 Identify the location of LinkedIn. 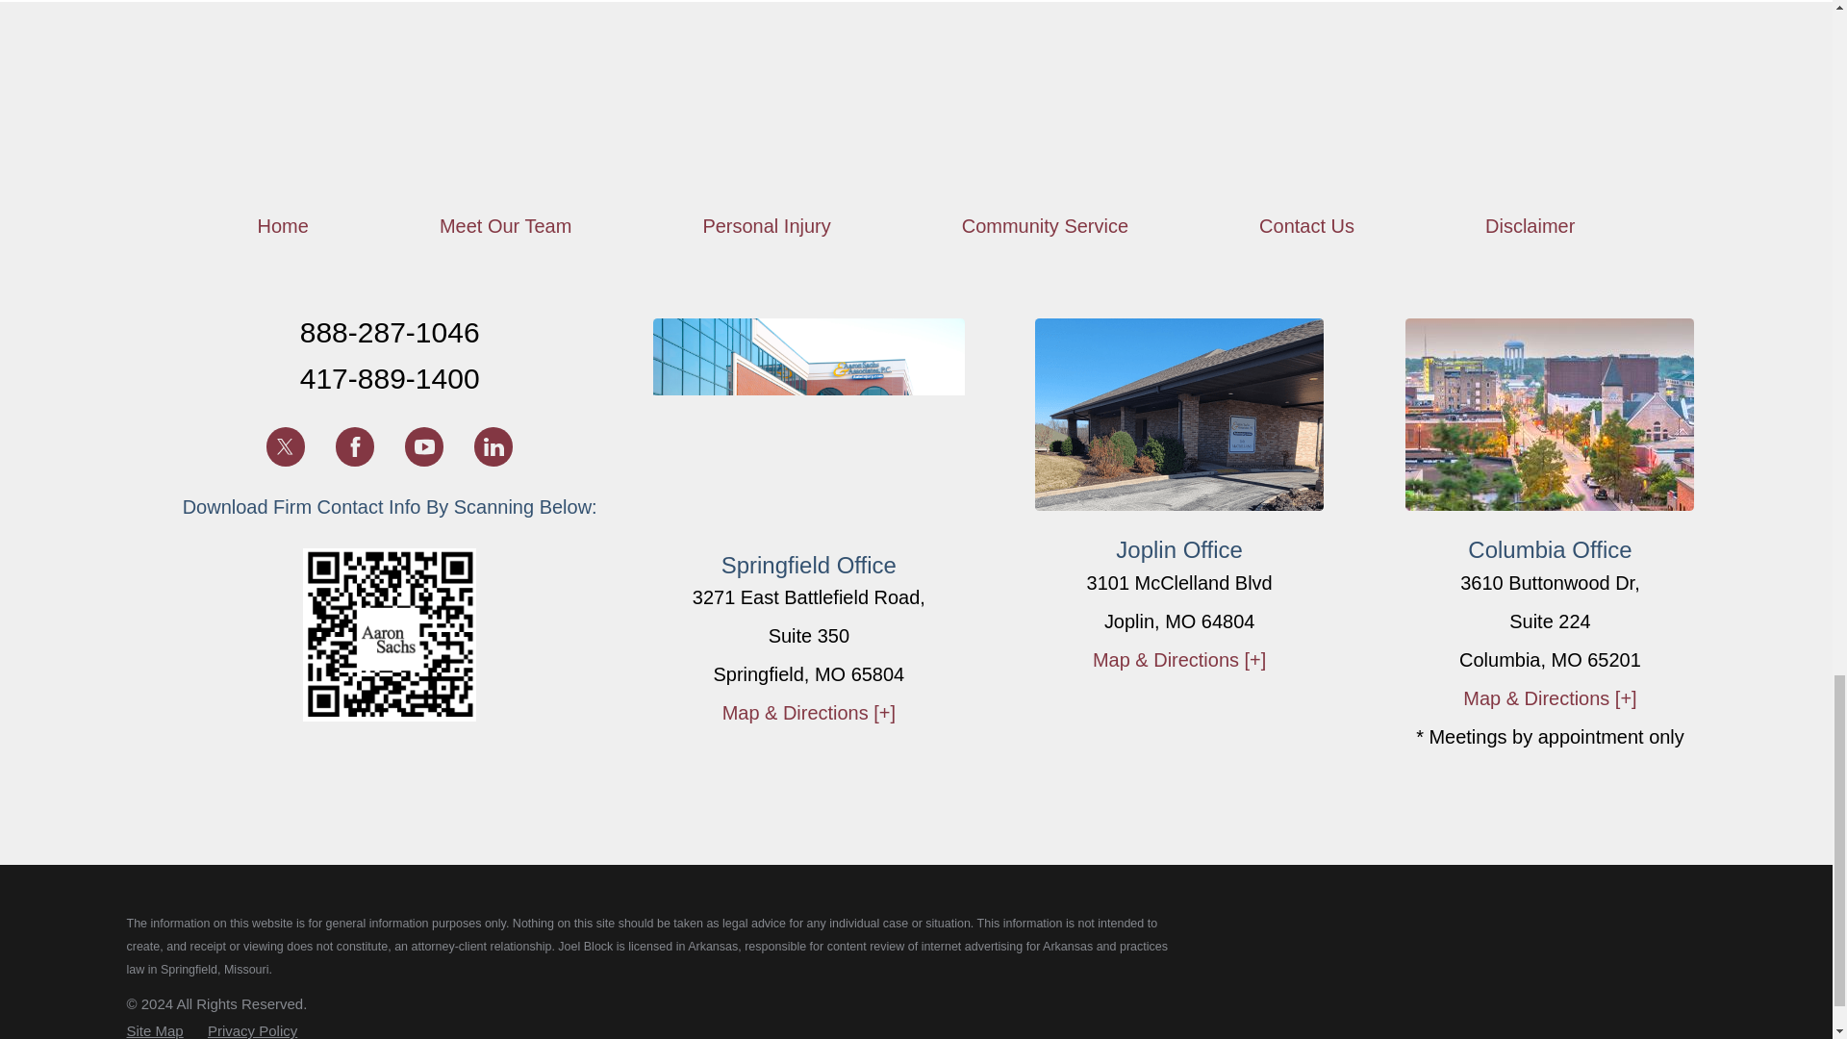
(493, 445).